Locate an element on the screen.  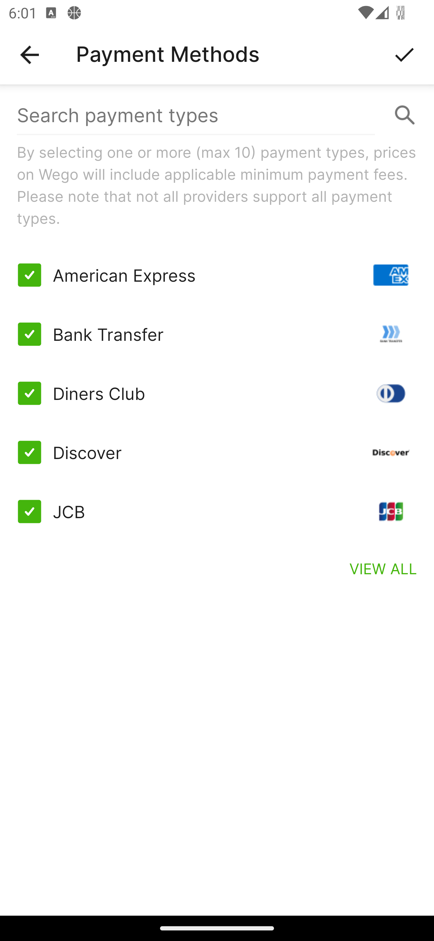
American Express is located at coordinates (217, 275).